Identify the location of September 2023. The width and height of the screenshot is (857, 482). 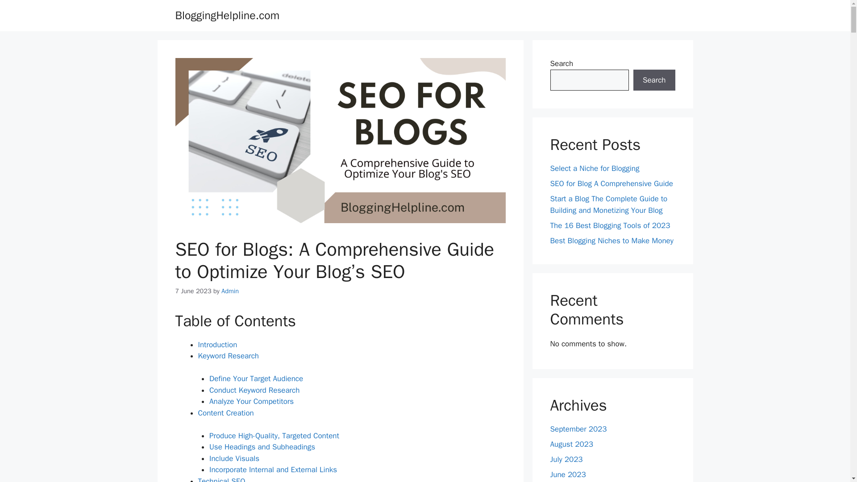
(578, 429).